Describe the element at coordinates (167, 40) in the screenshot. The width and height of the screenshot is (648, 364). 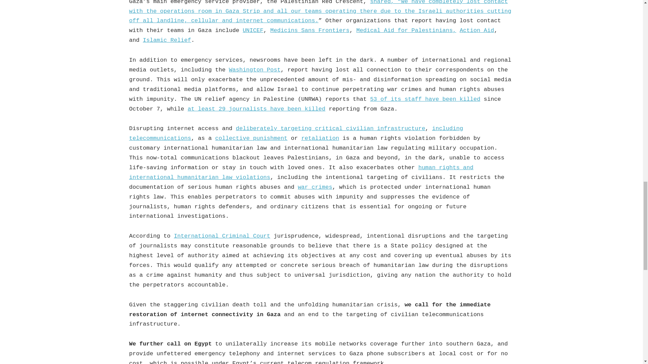
I see `Islamic Relief` at that location.